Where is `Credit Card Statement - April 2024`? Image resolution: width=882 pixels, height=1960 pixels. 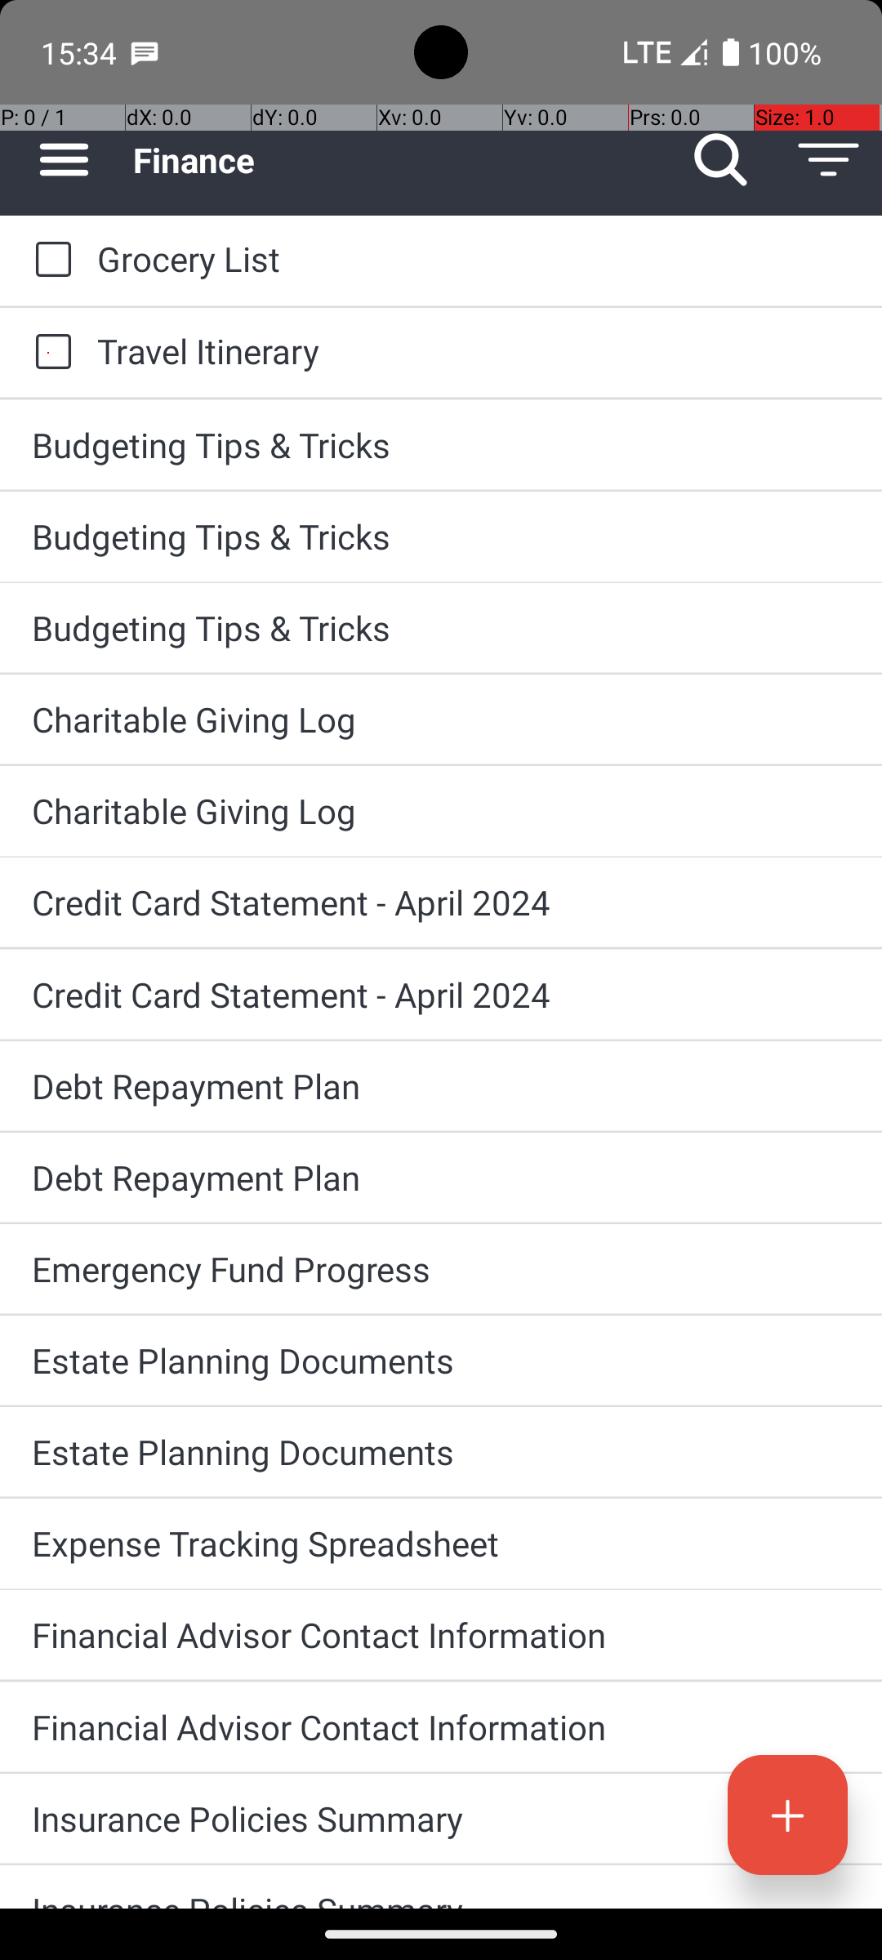 Credit Card Statement - April 2024 is located at coordinates (441, 902).